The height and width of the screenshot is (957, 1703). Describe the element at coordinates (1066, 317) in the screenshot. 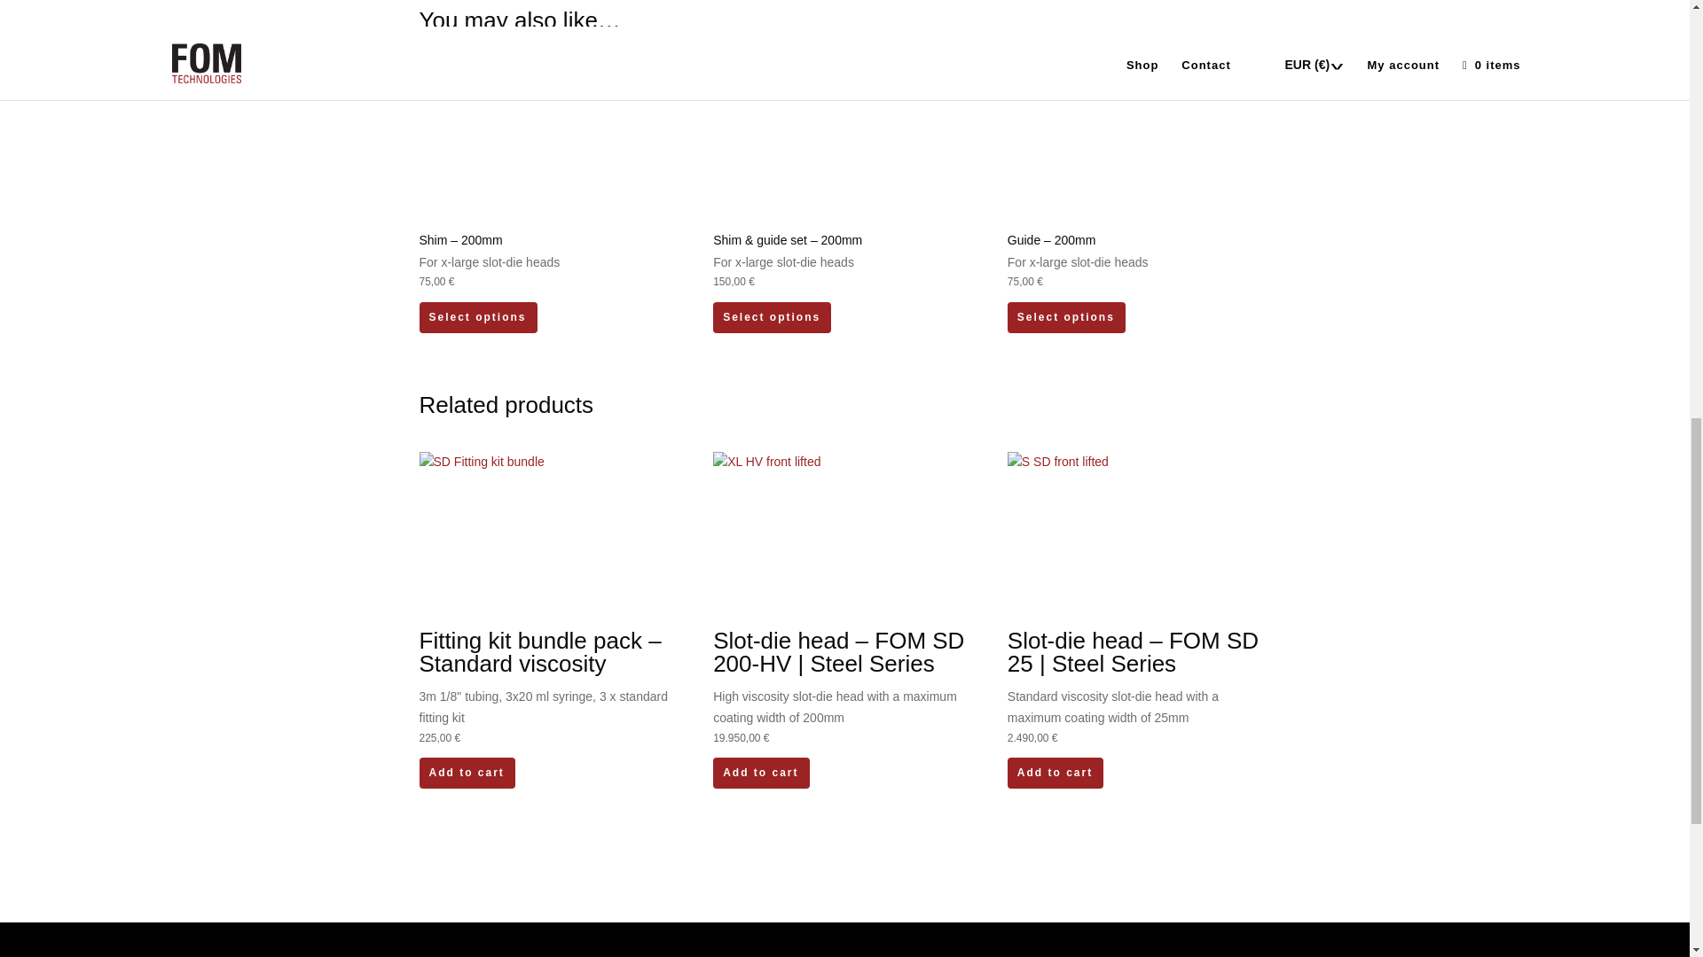

I see `Select options` at that location.